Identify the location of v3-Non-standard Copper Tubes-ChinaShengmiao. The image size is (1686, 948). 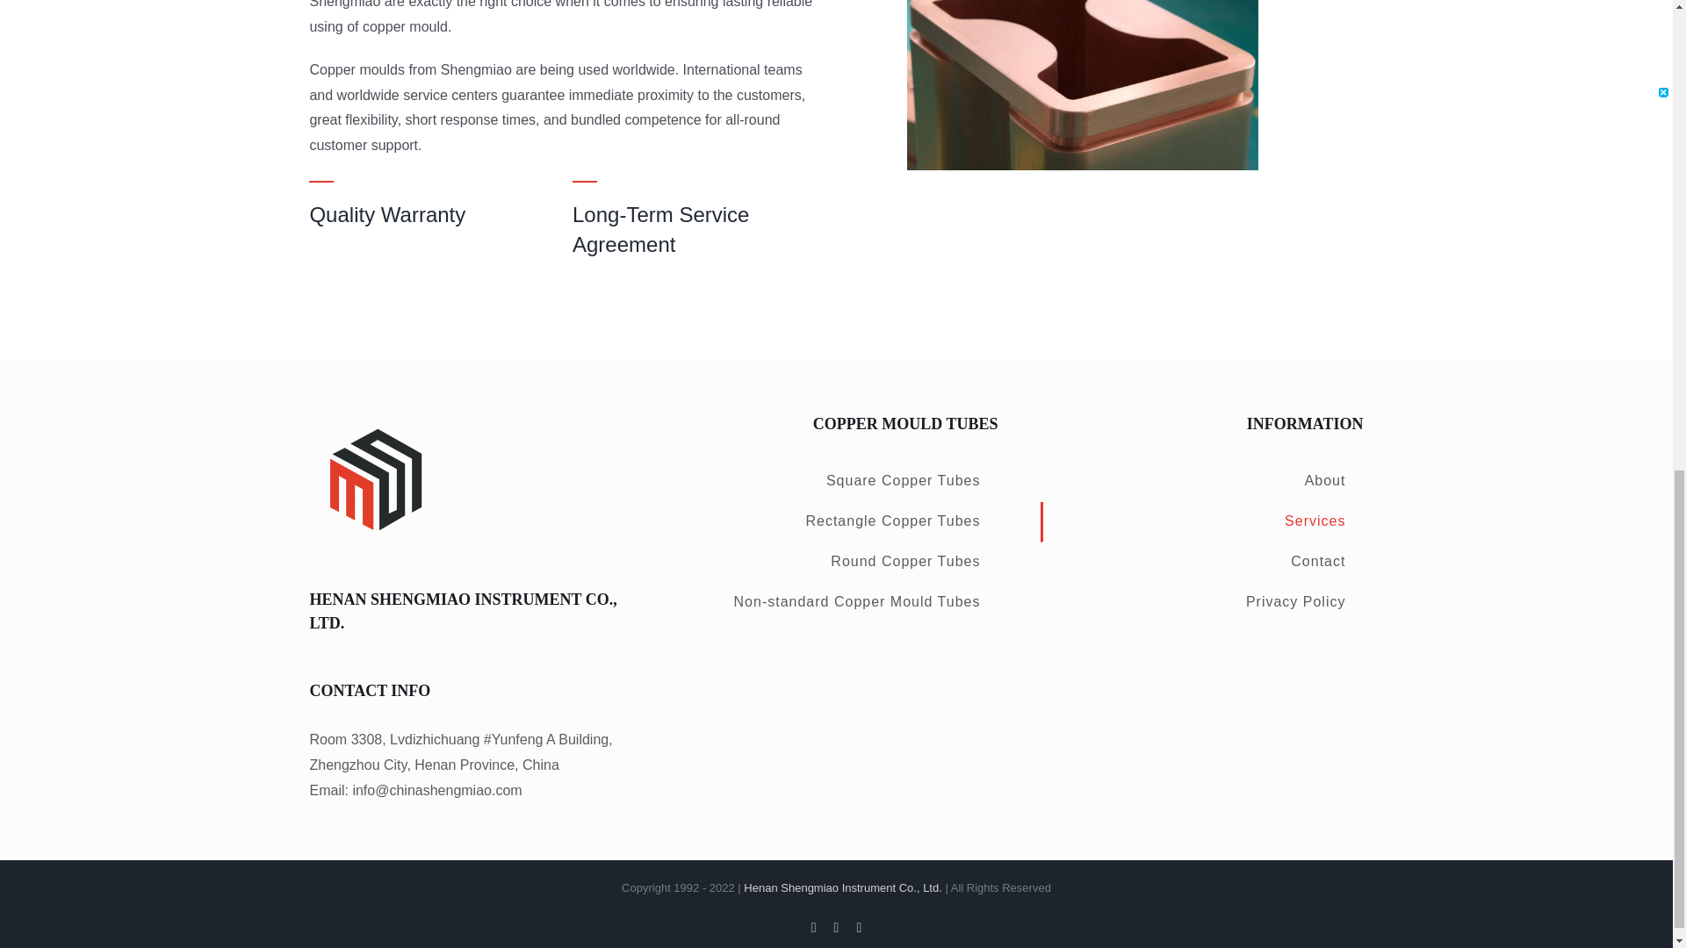
(1082, 84).